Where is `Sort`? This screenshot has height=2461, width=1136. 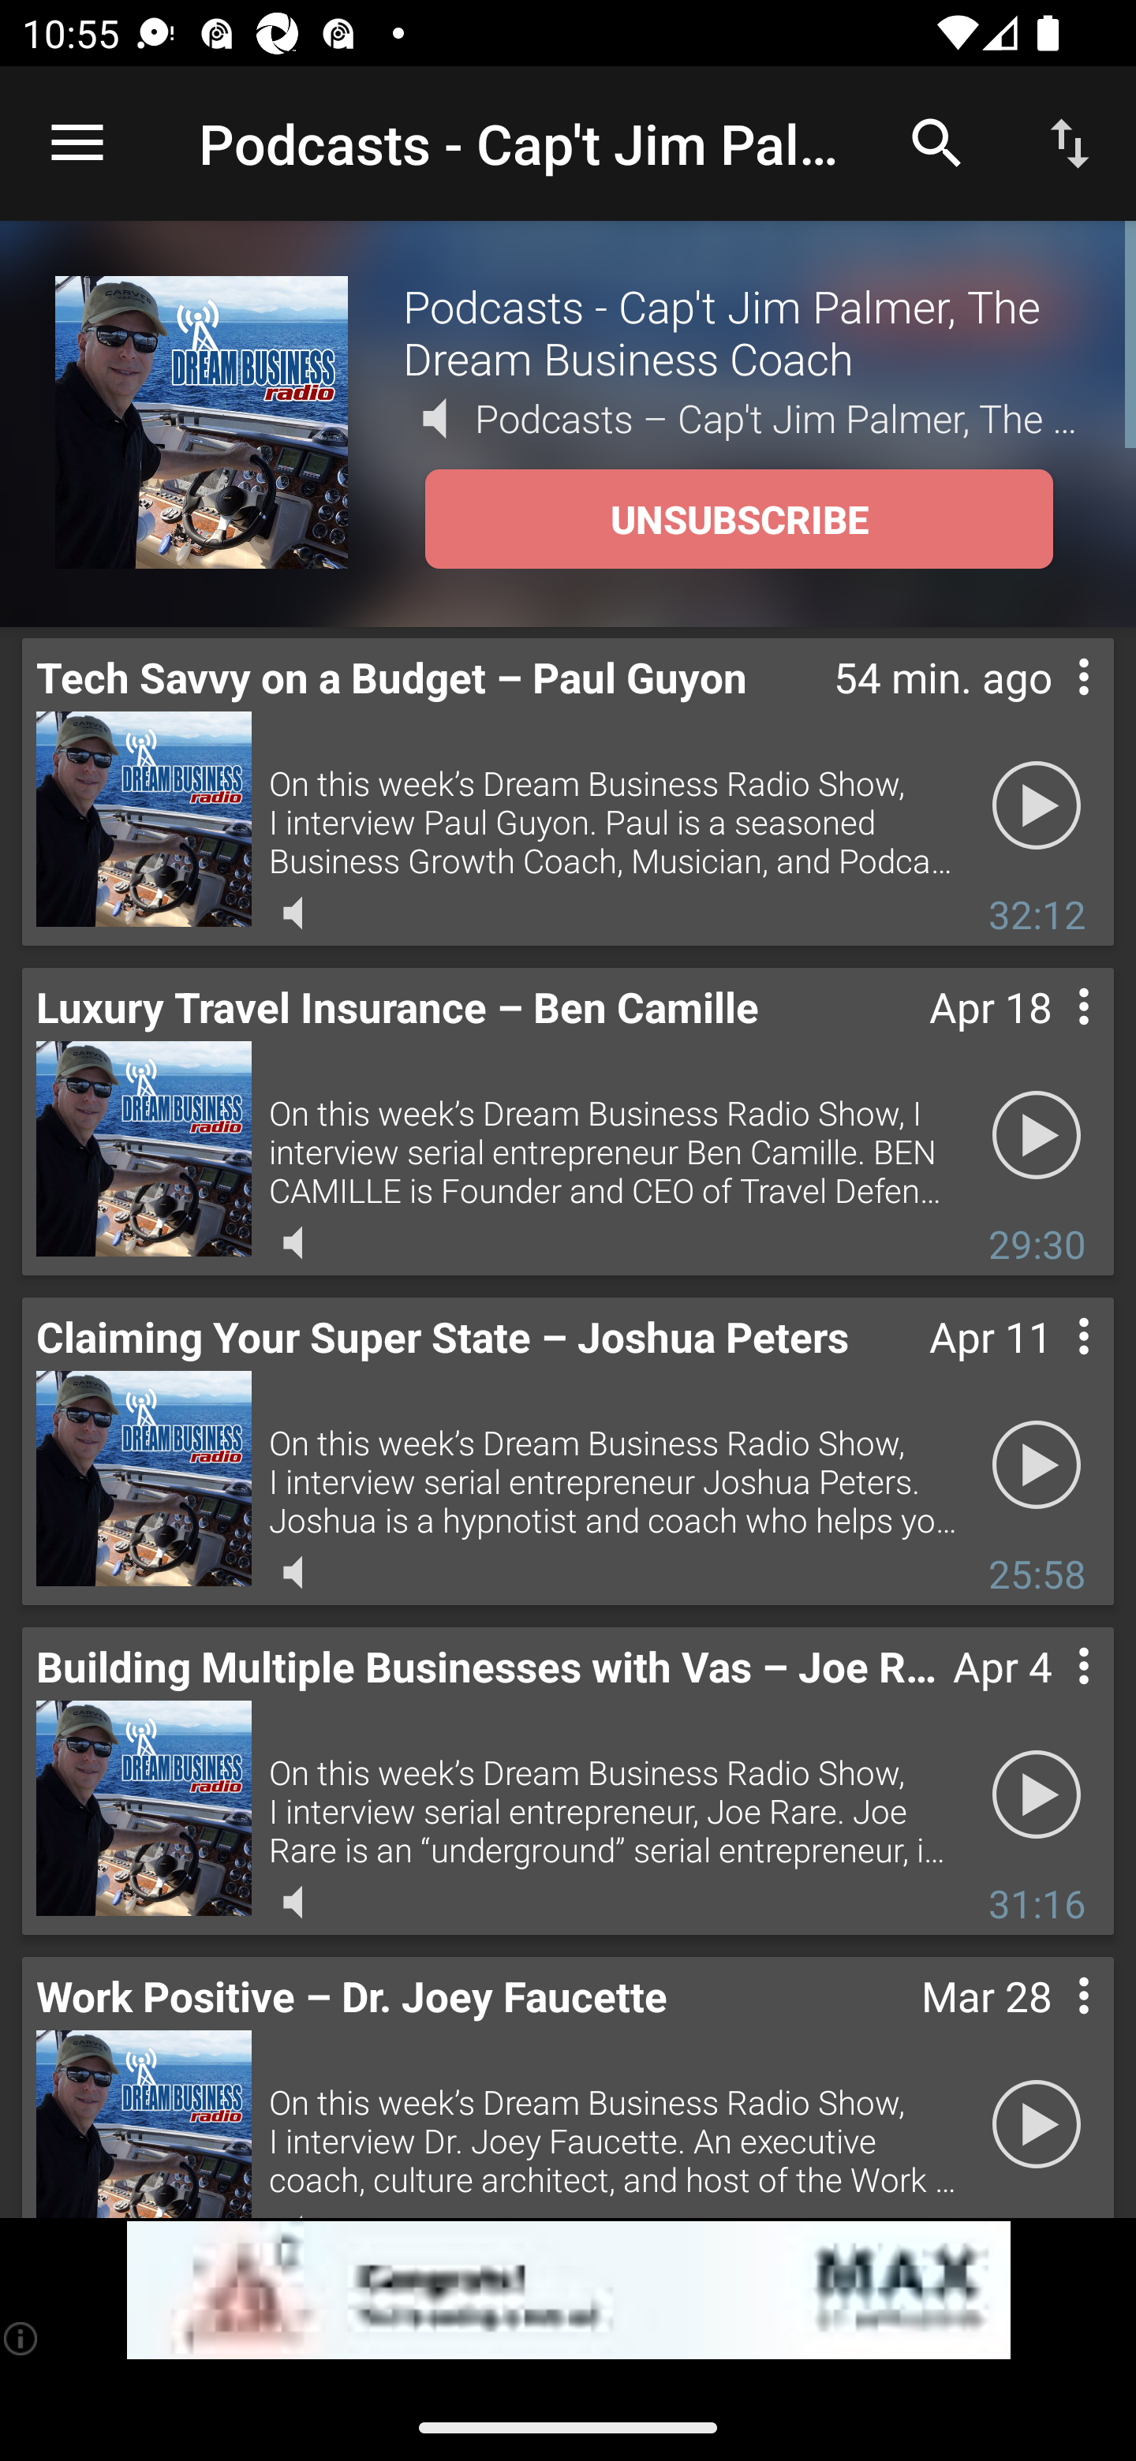 Sort is located at coordinates (1070, 142).